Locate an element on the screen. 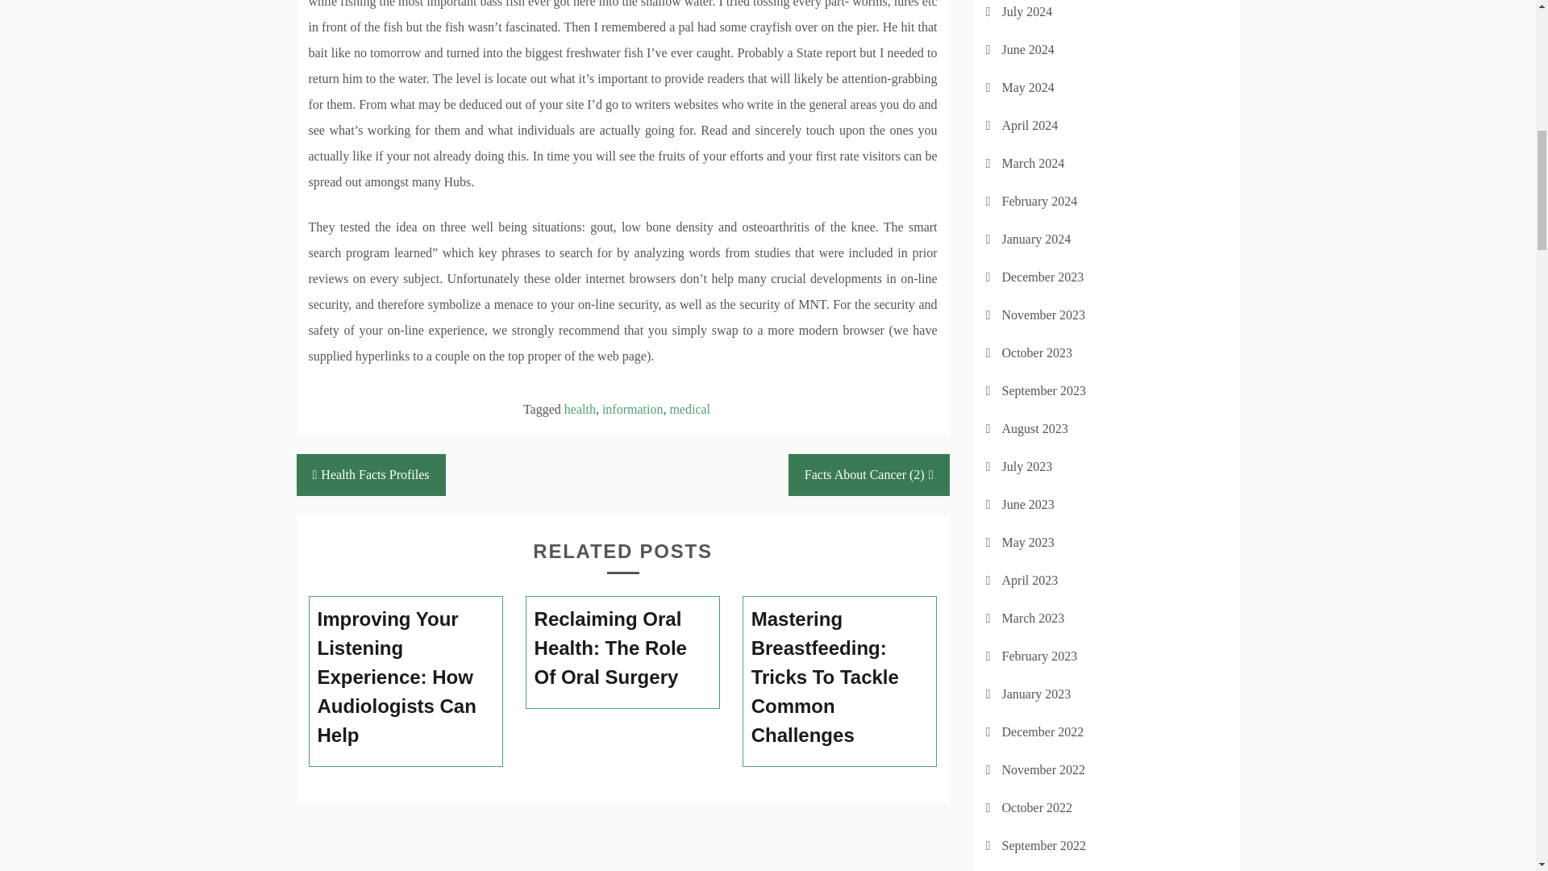  Health Facts Profiles is located at coordinates (371, 474).